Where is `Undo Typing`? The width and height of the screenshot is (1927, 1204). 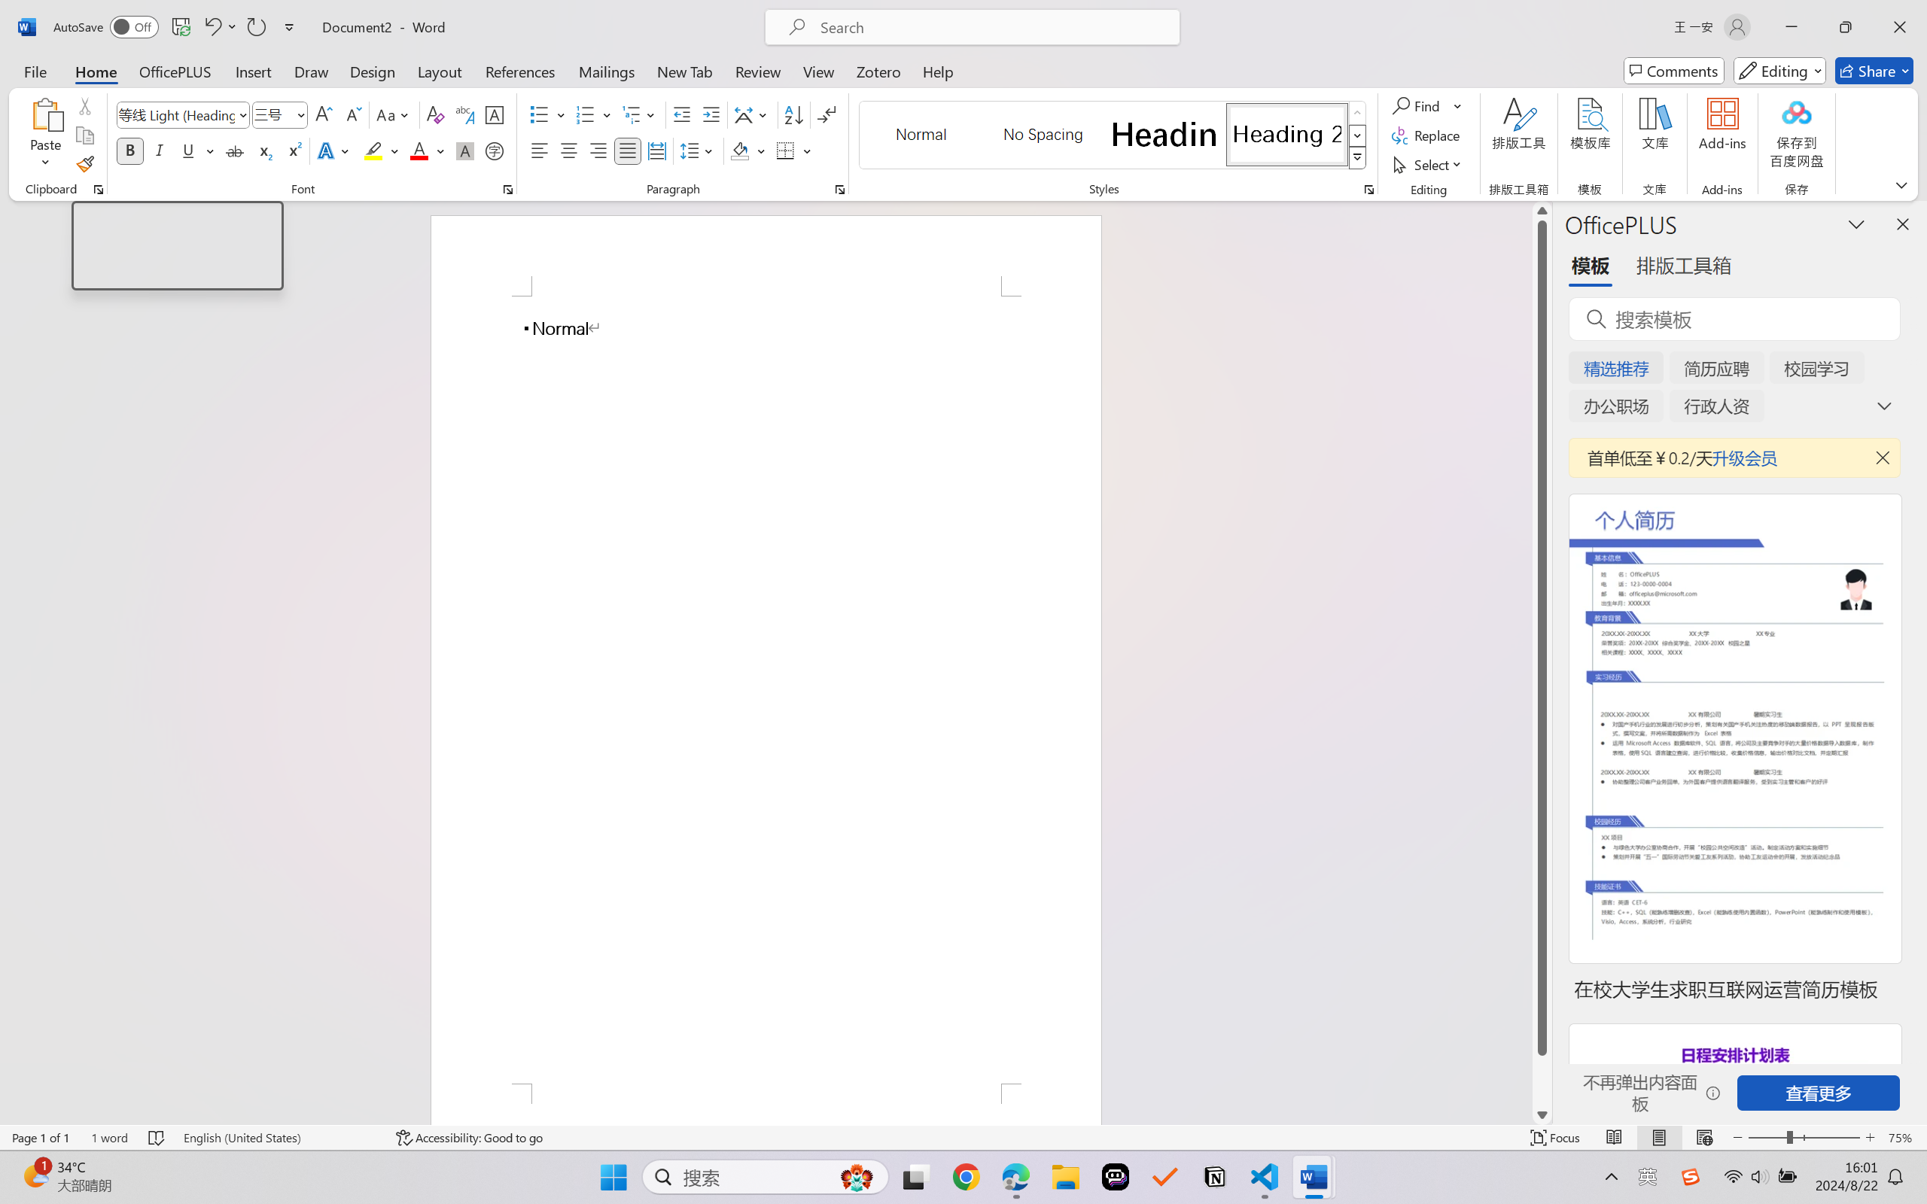 Undo Typing is located at coordinates (220, 27).